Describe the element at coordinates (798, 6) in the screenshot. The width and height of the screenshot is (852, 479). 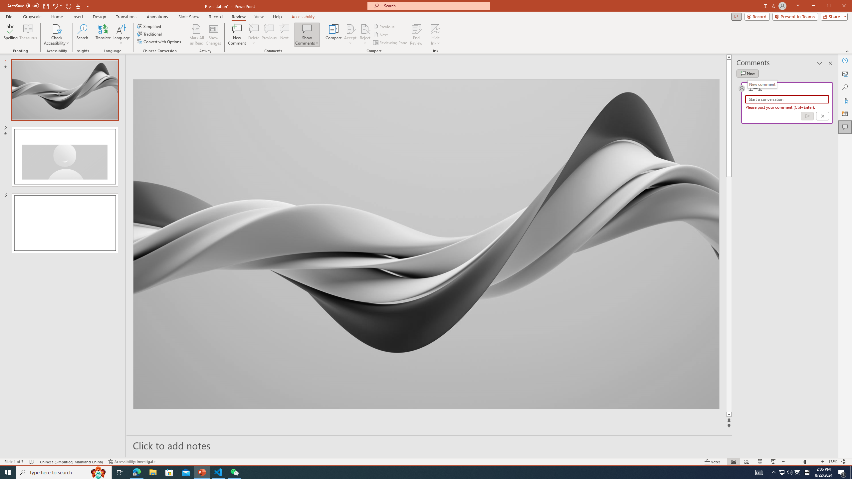
I see `Ribbon Display Options` at that location.